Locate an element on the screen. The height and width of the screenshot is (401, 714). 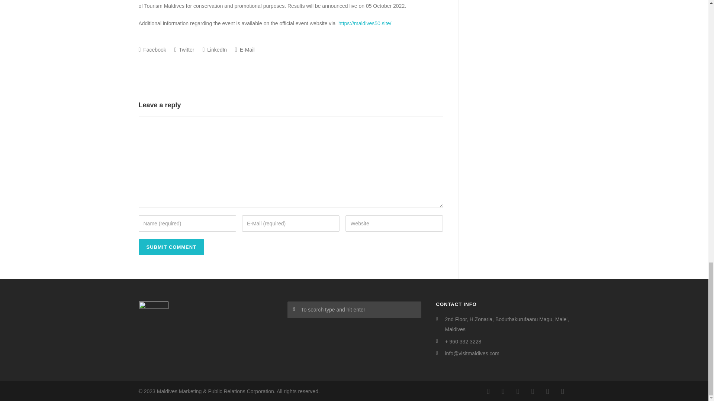
Share via Twitter is located at coordinates (184, 50).